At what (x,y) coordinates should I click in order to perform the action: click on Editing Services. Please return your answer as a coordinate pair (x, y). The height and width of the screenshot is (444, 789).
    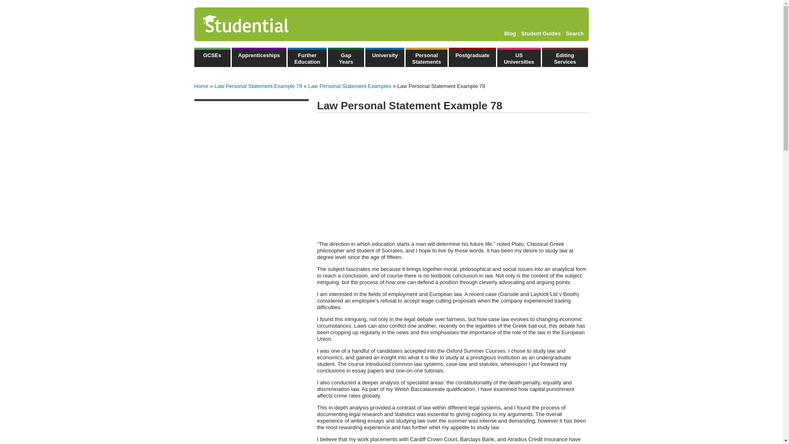
    Looking at the image, I should click on (565, 57).